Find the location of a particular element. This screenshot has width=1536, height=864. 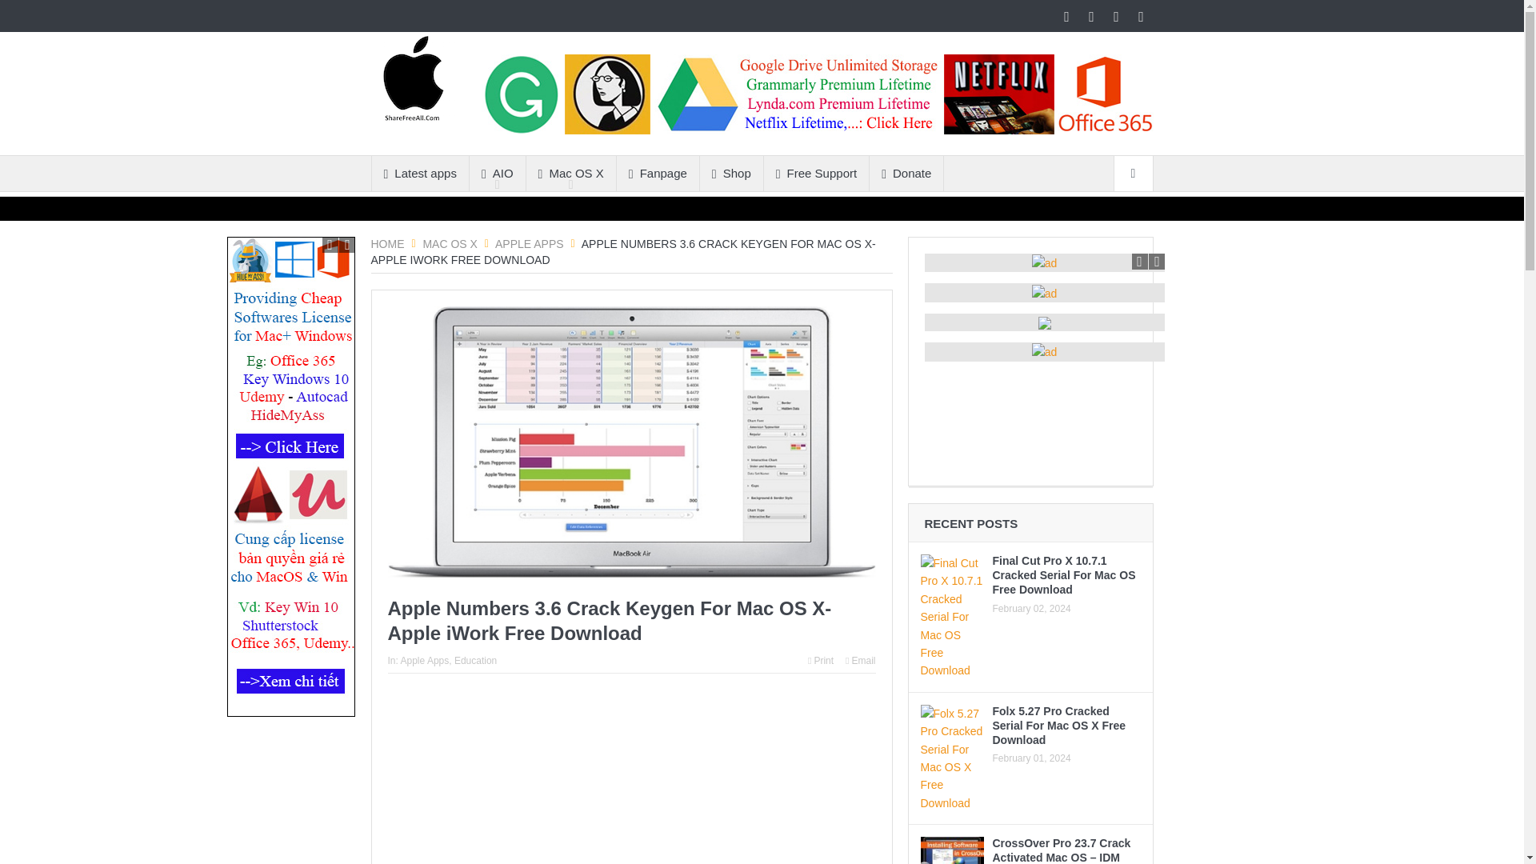

View all posts in Education is located at coordinates (475, 660).